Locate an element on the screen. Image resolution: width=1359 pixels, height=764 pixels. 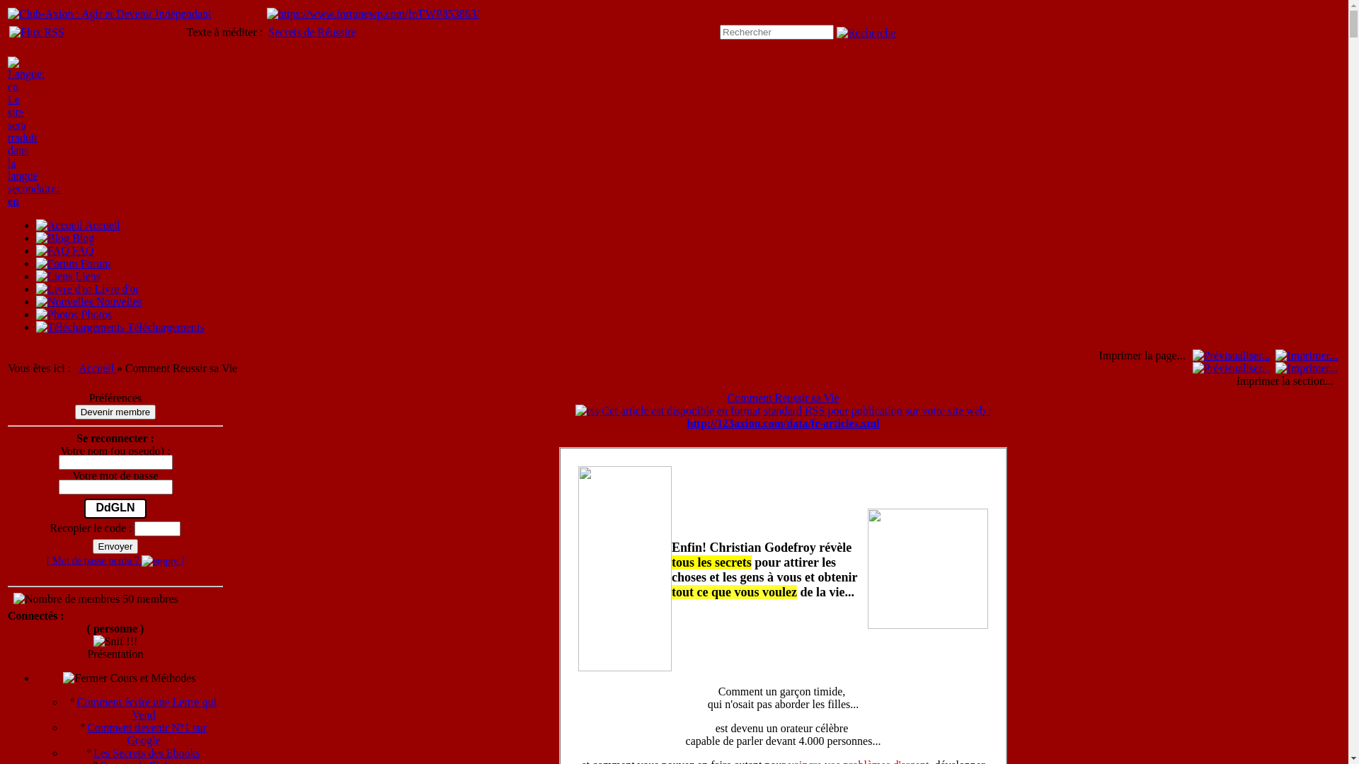
Flux RSS is located at coordinates (37, 32).